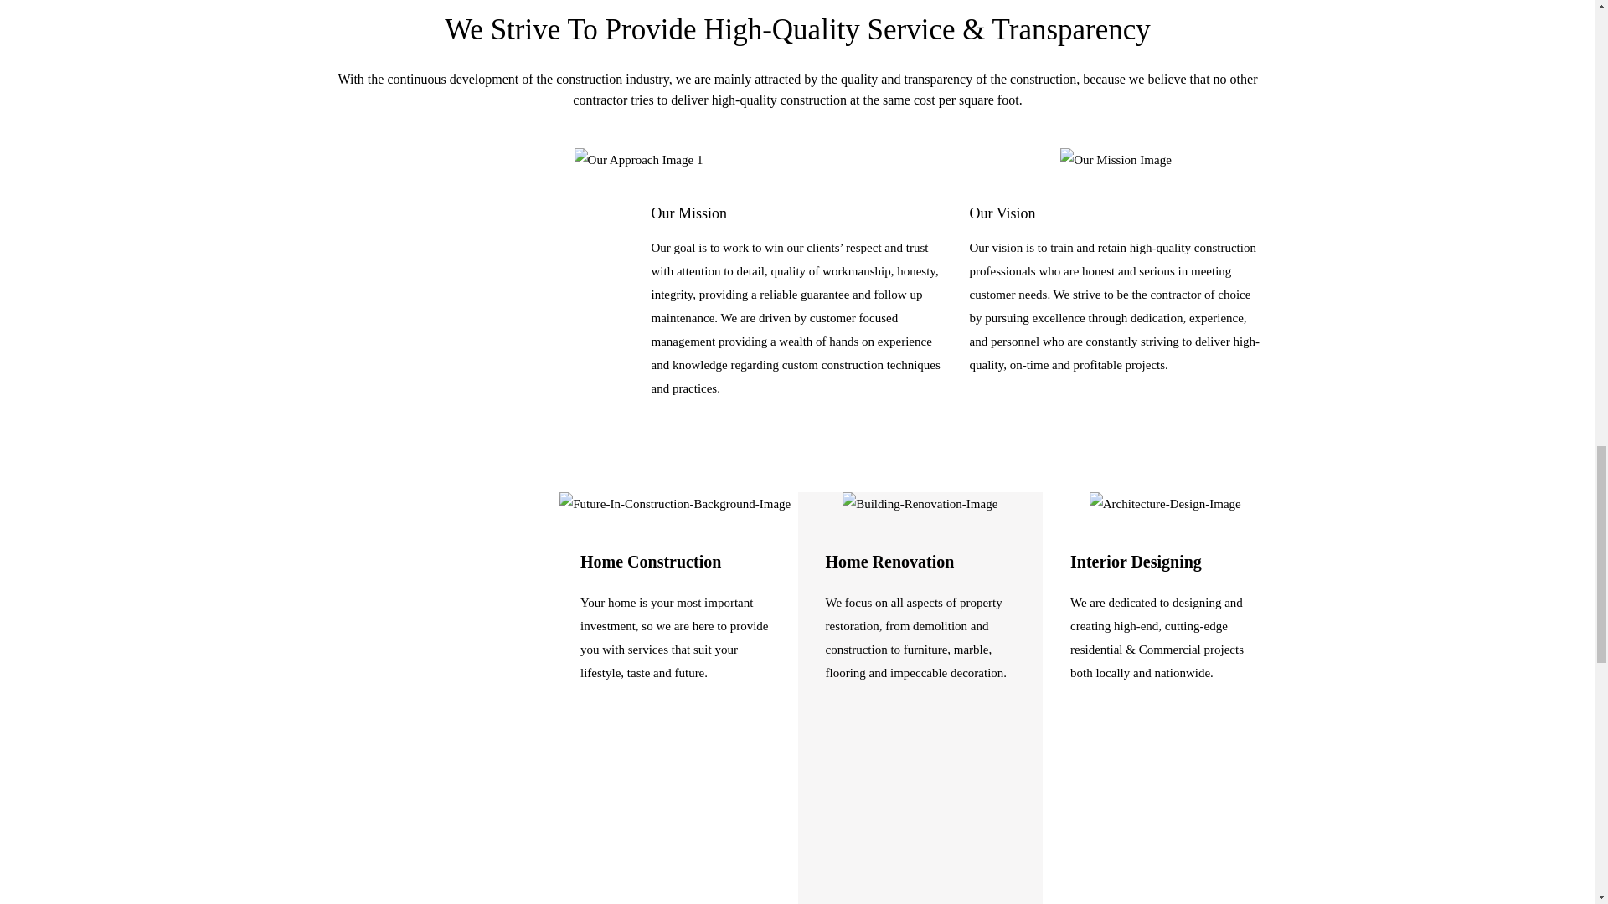 The image size is (1608, 904). Describe the element at coordinates (1116, 160) in the screenshot. I see `Company Overview 3` at that location.